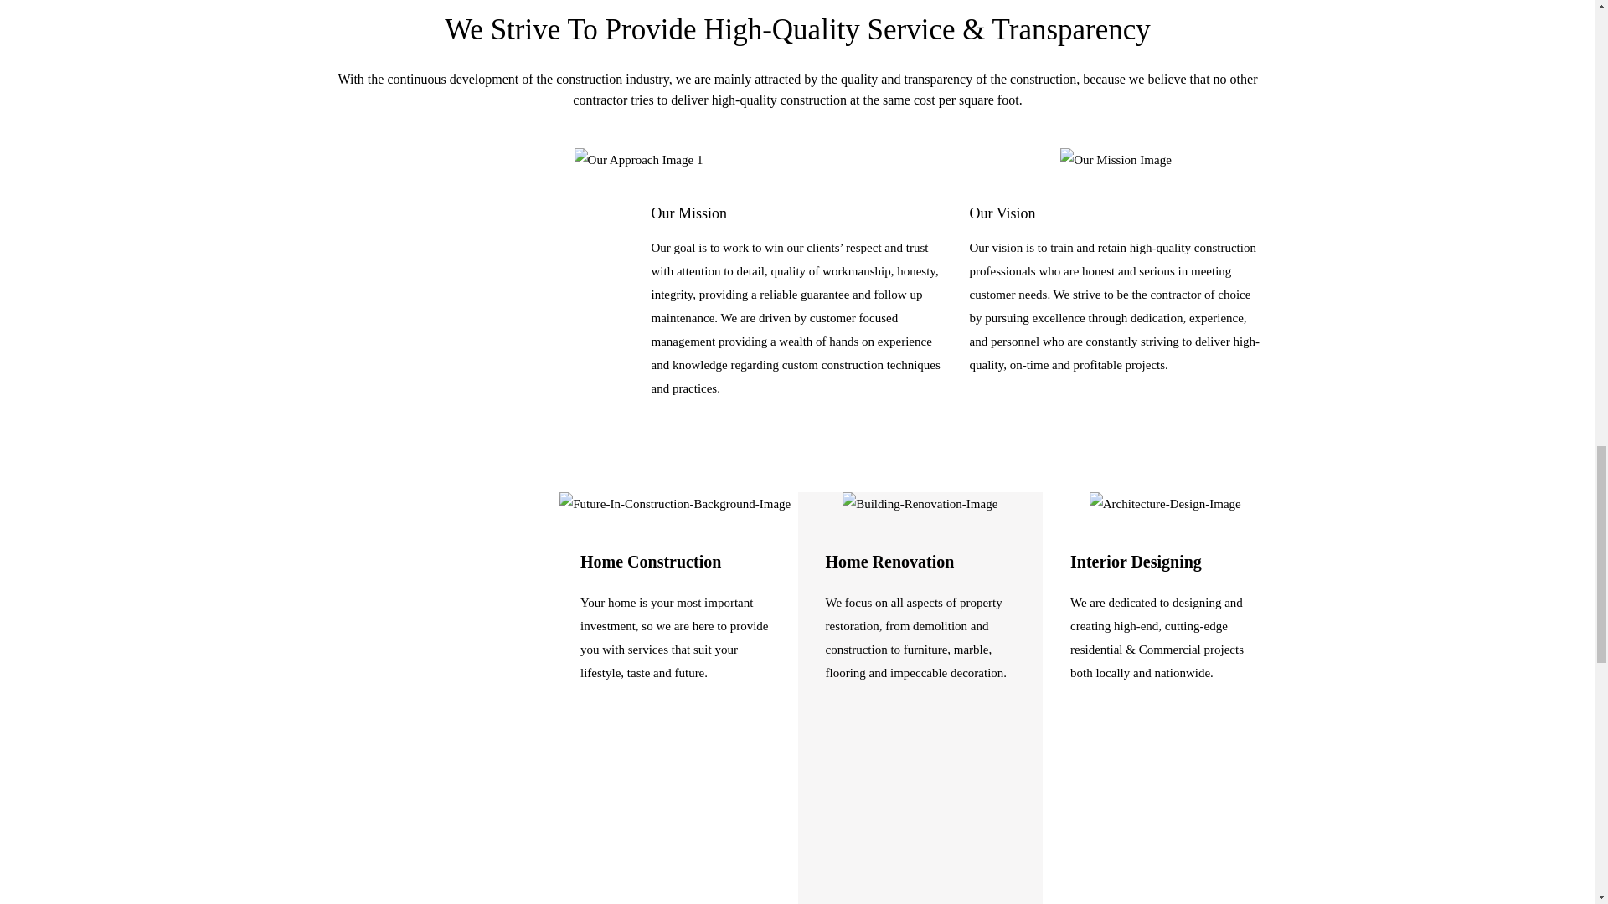 The image size is (1608, 904). Describe the element at coordinates (1116, 160) in the screenshot. I see `Company Overview 3` at that location.